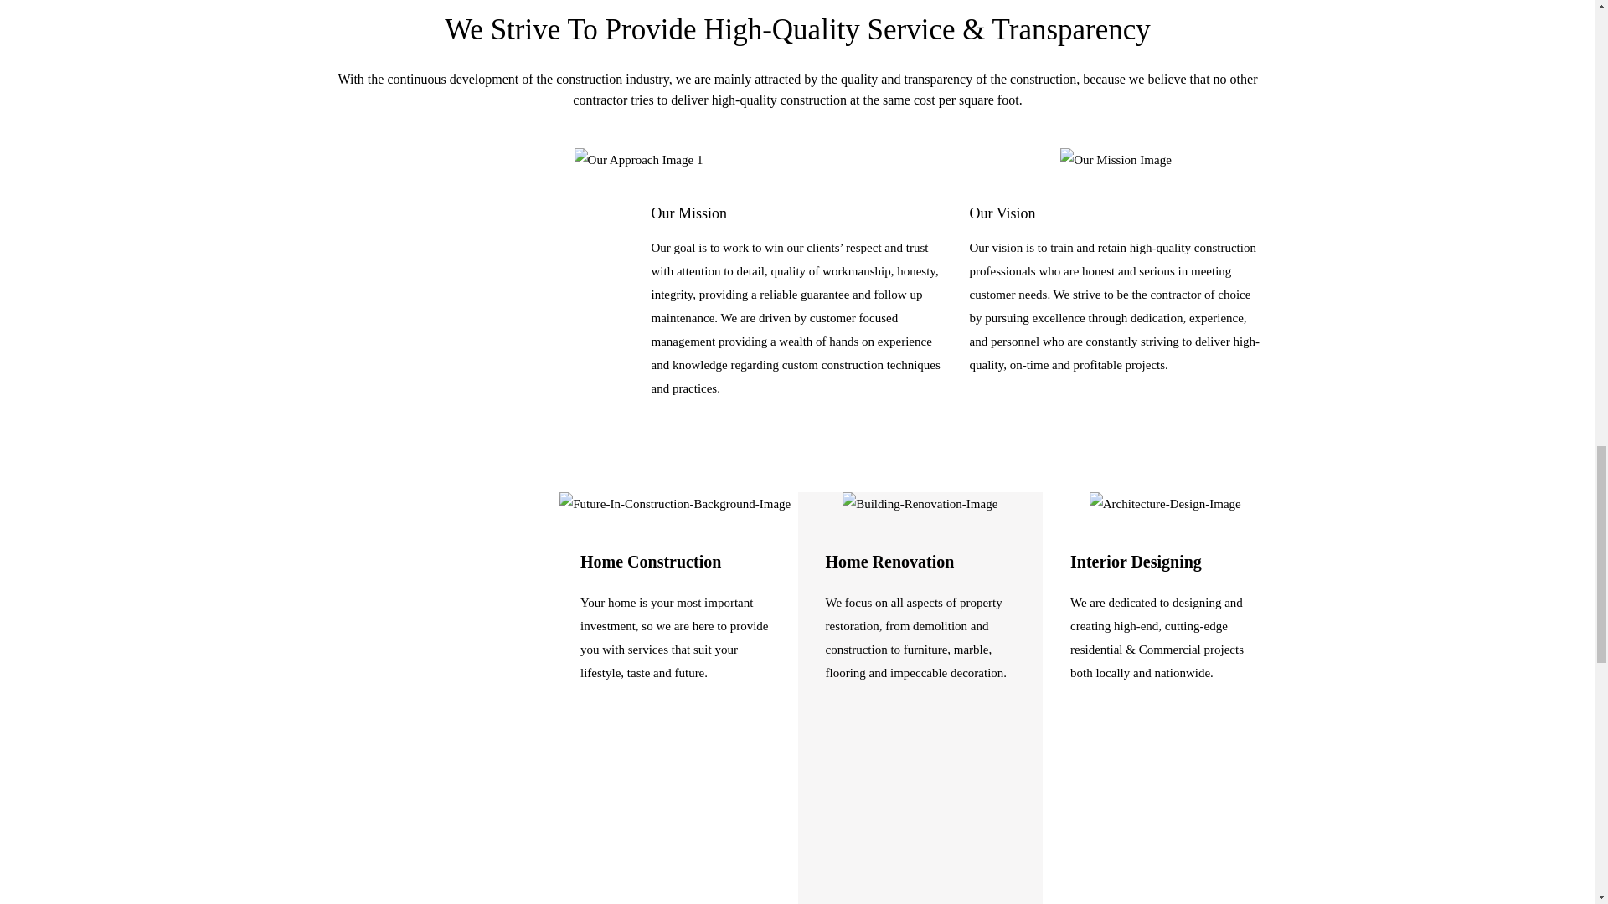 The image size is (1608, 904). Describe the element at coordinates (1116, 160) in the screenshot. I see `Company Overview 3` at that location.